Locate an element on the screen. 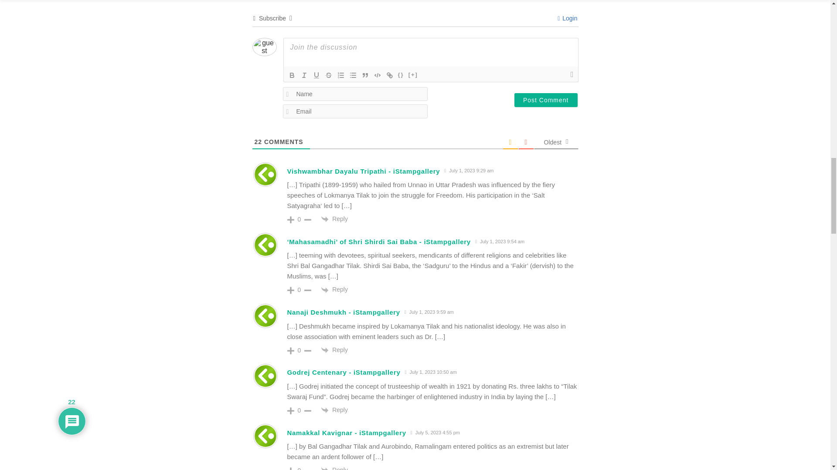 This screenshot has width=837, height=470. Underline is located at coordinates (316, 75).